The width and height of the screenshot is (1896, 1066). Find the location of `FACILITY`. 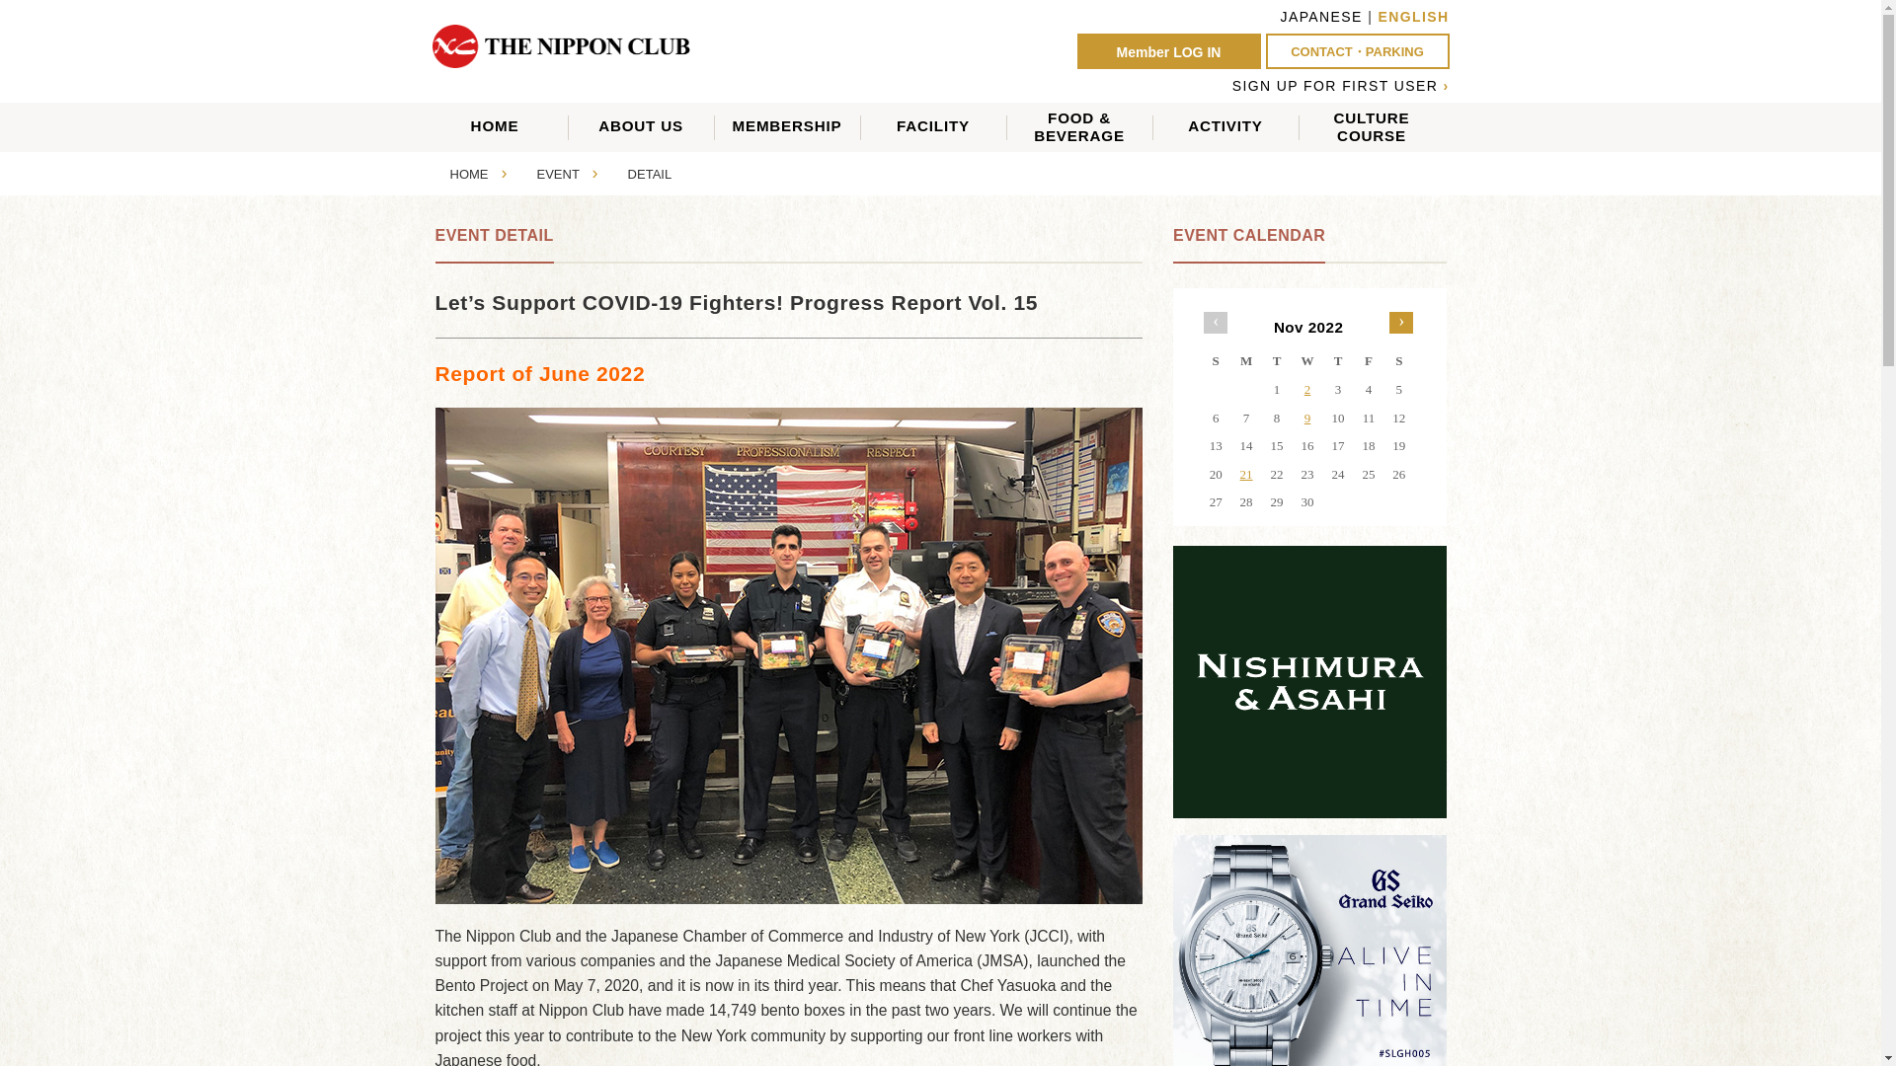

FACILITY is located at coordinates (933, 126).